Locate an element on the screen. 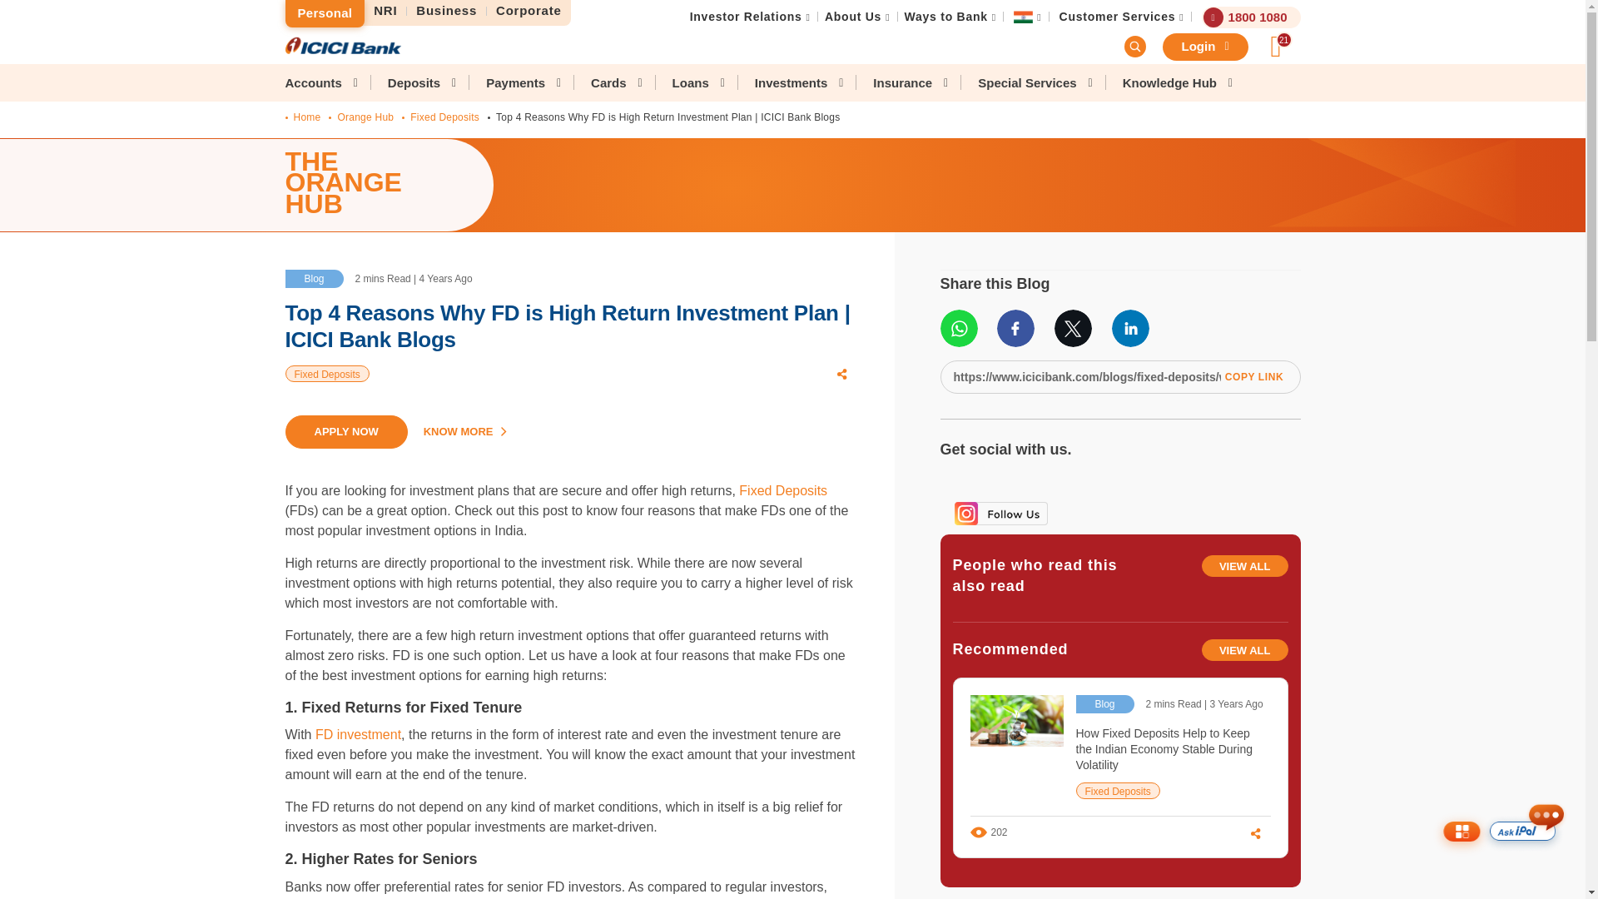 This screenshot has height=899, width=1598. Corporate is located at coordinates (529, 11).